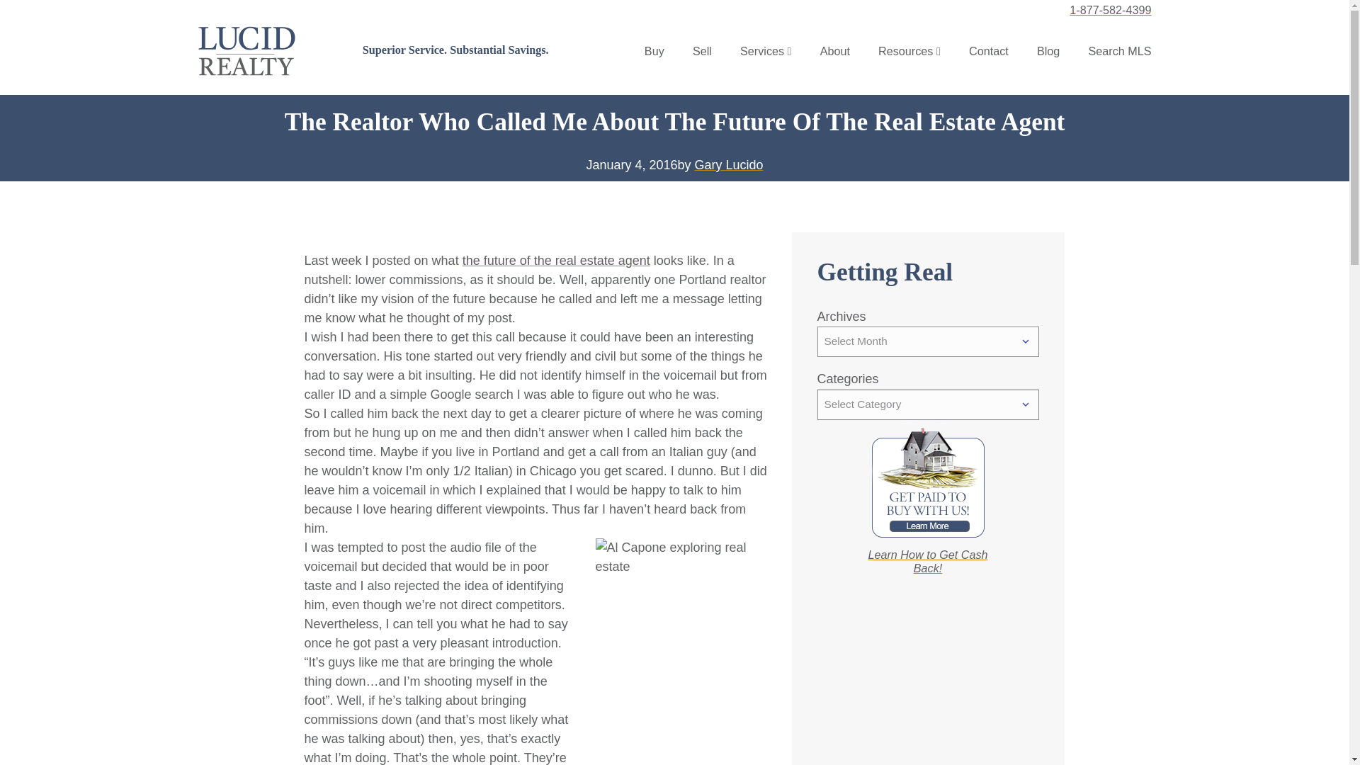  What do you see at coordinates (762, 51) in the screenshot?
I see `Services` at bounding box center [762, 51].